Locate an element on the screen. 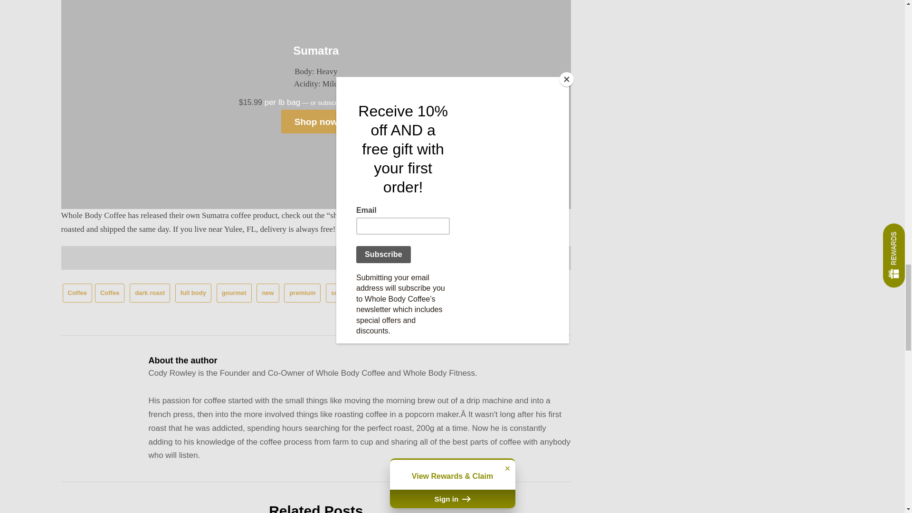 The image size is (912, 513). sumatra is located at coordinates (343, 294).